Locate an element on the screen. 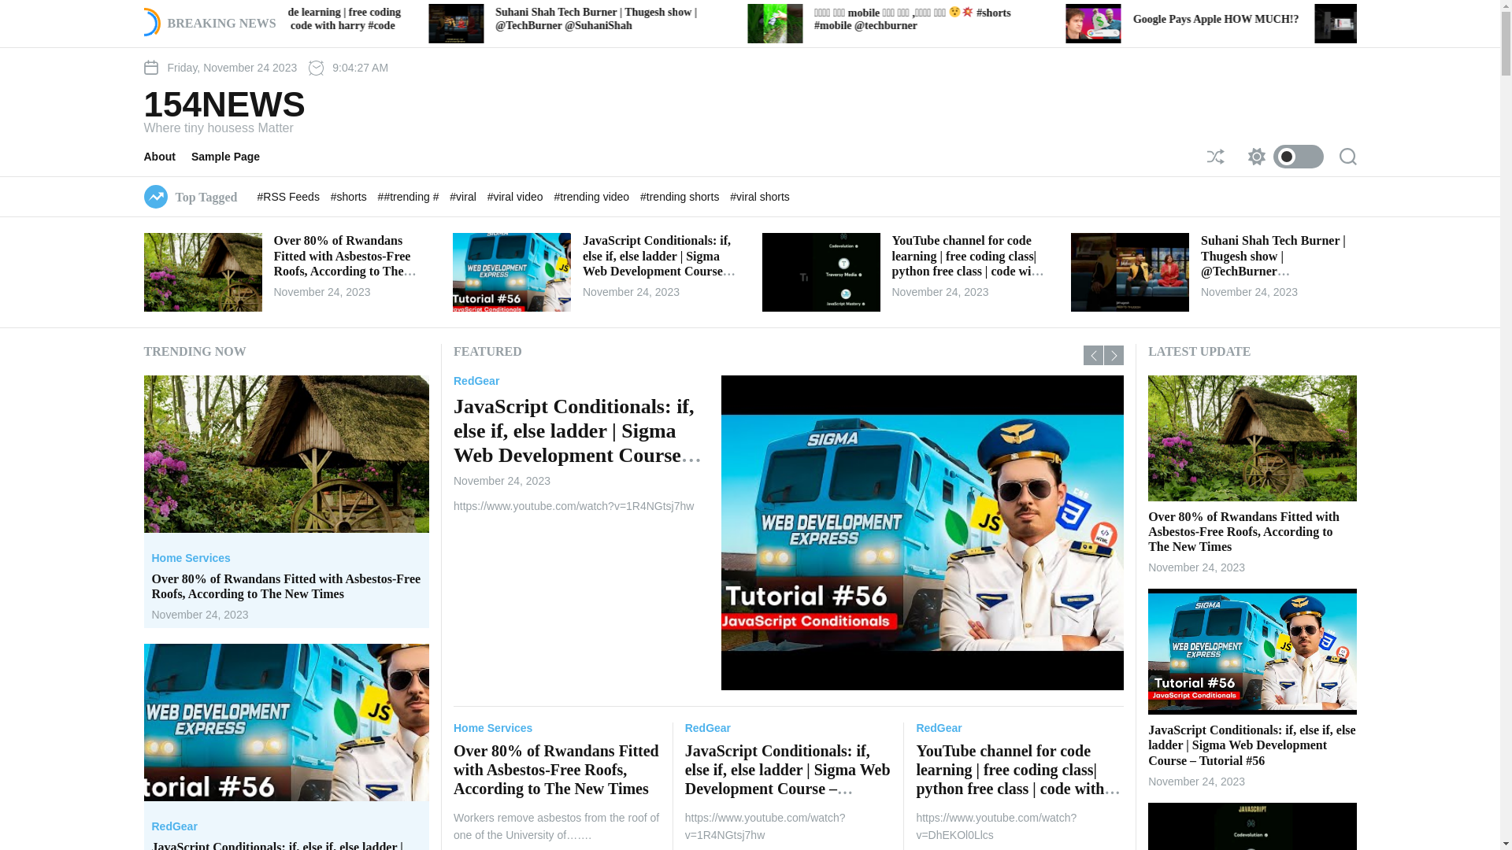  154NEWS is located at coordinates (224, 105).